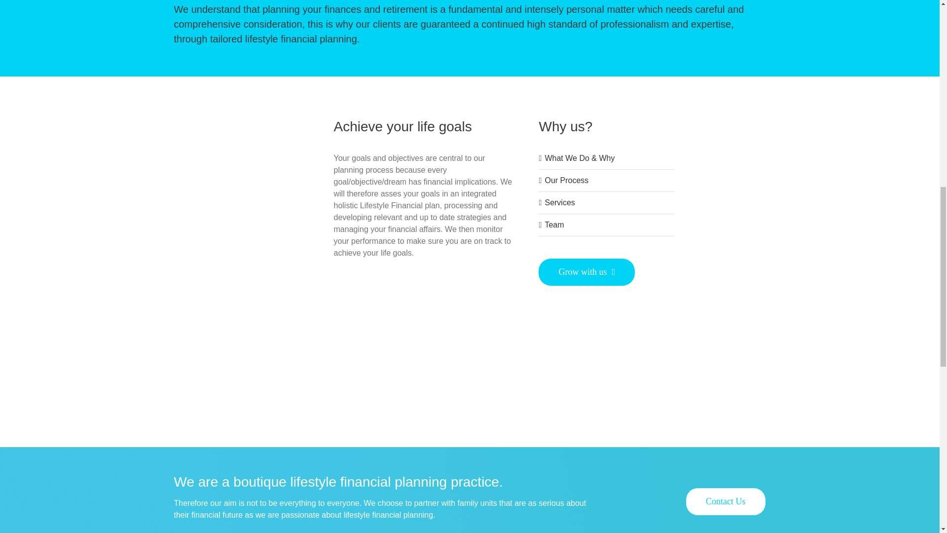 The height and width of the screenshot is (533, 947). I want to click on Grow with us, so click(586, 271).